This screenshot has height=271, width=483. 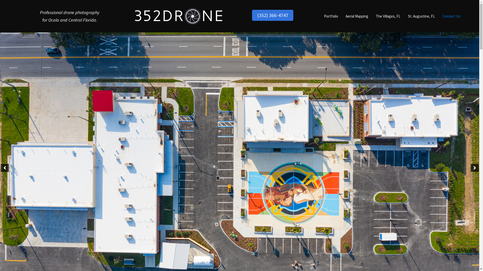 I want to click on Aerial Mapping, so click(x=357, y=16).